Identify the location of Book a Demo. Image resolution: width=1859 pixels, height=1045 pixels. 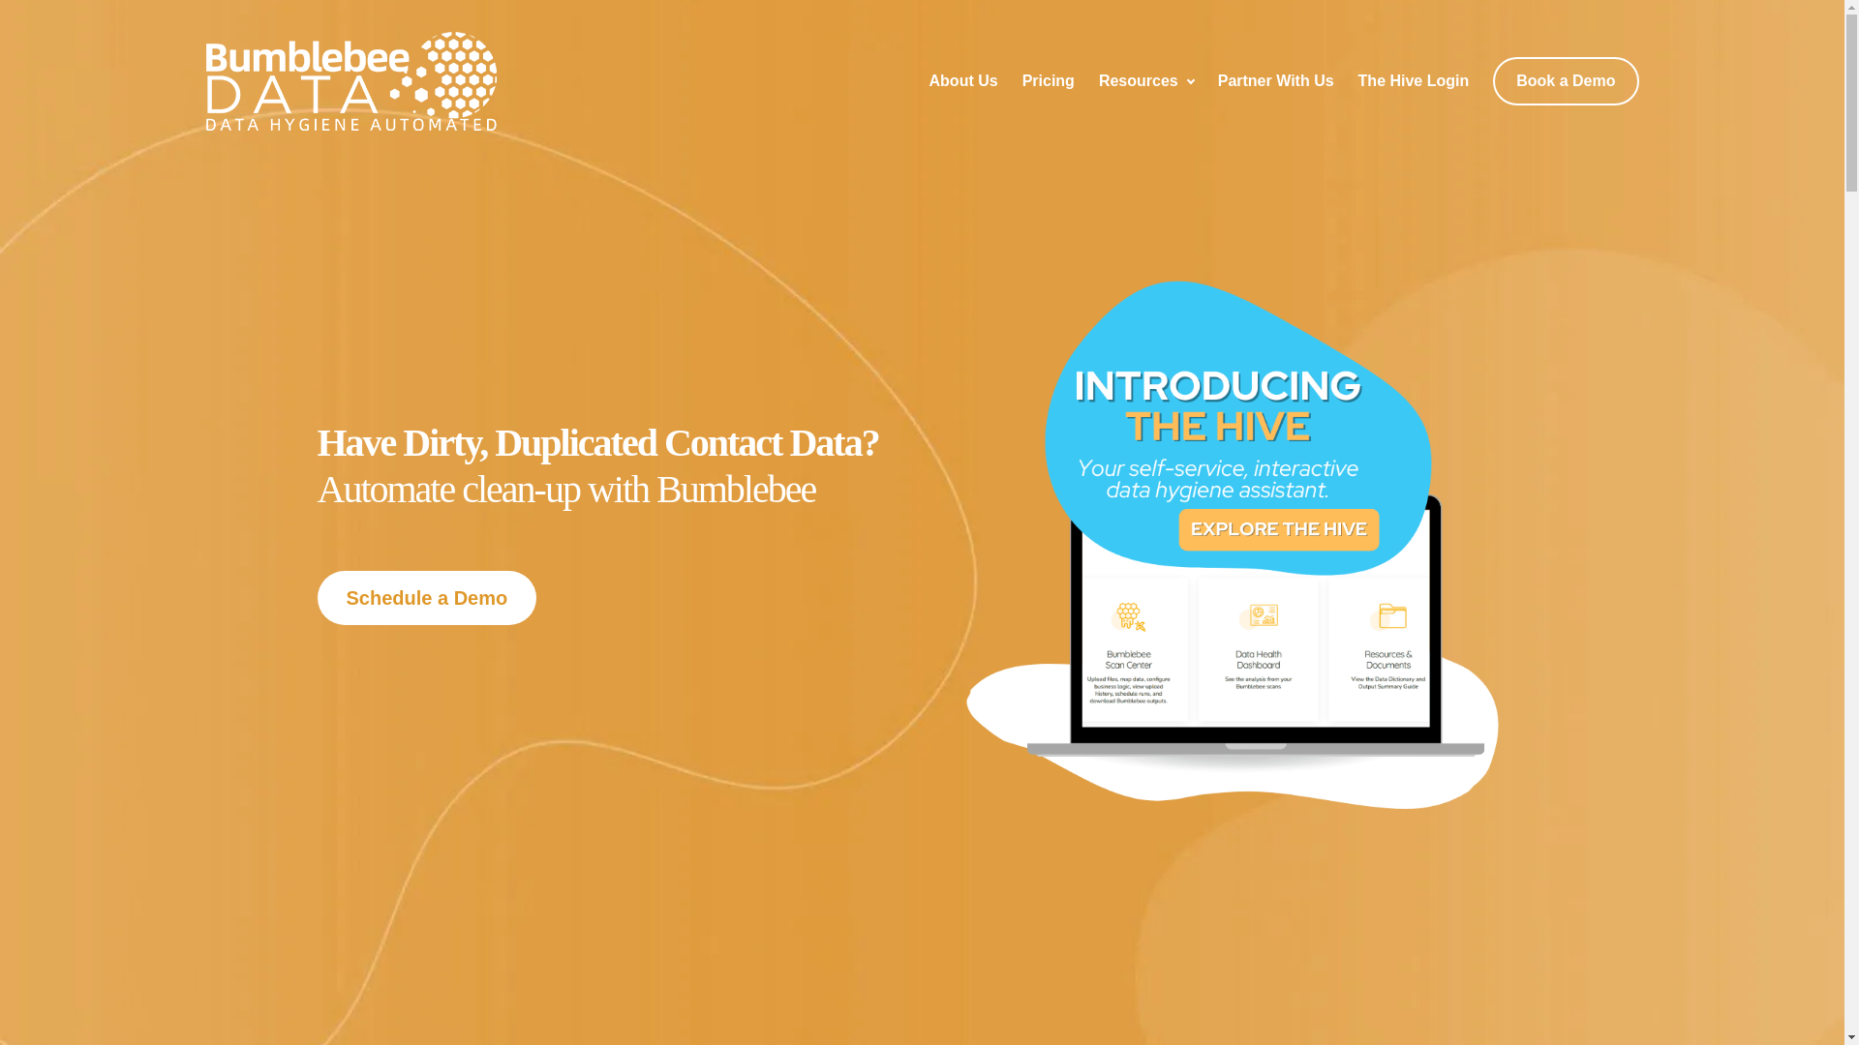
(1565, 81).